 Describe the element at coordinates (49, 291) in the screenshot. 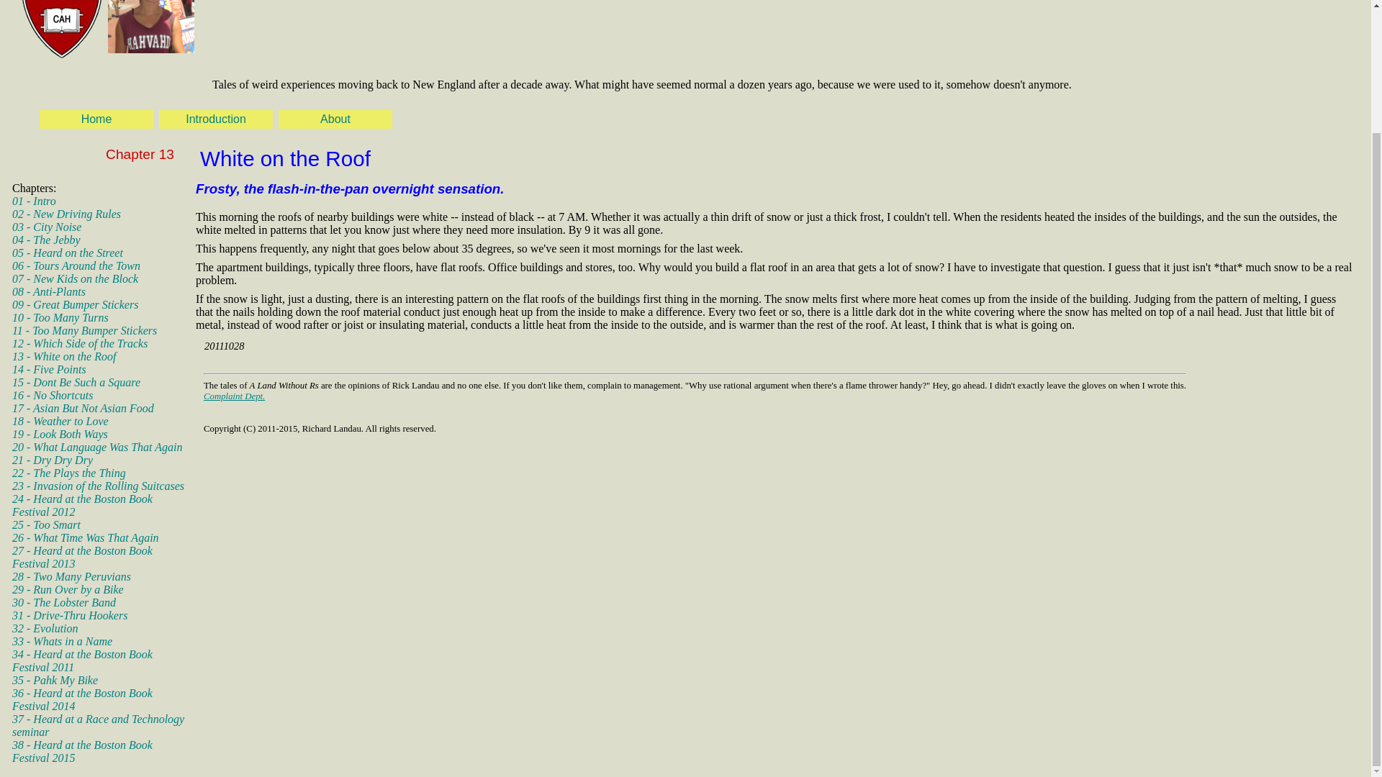

I see `08 - Anti-Plants` at that location.